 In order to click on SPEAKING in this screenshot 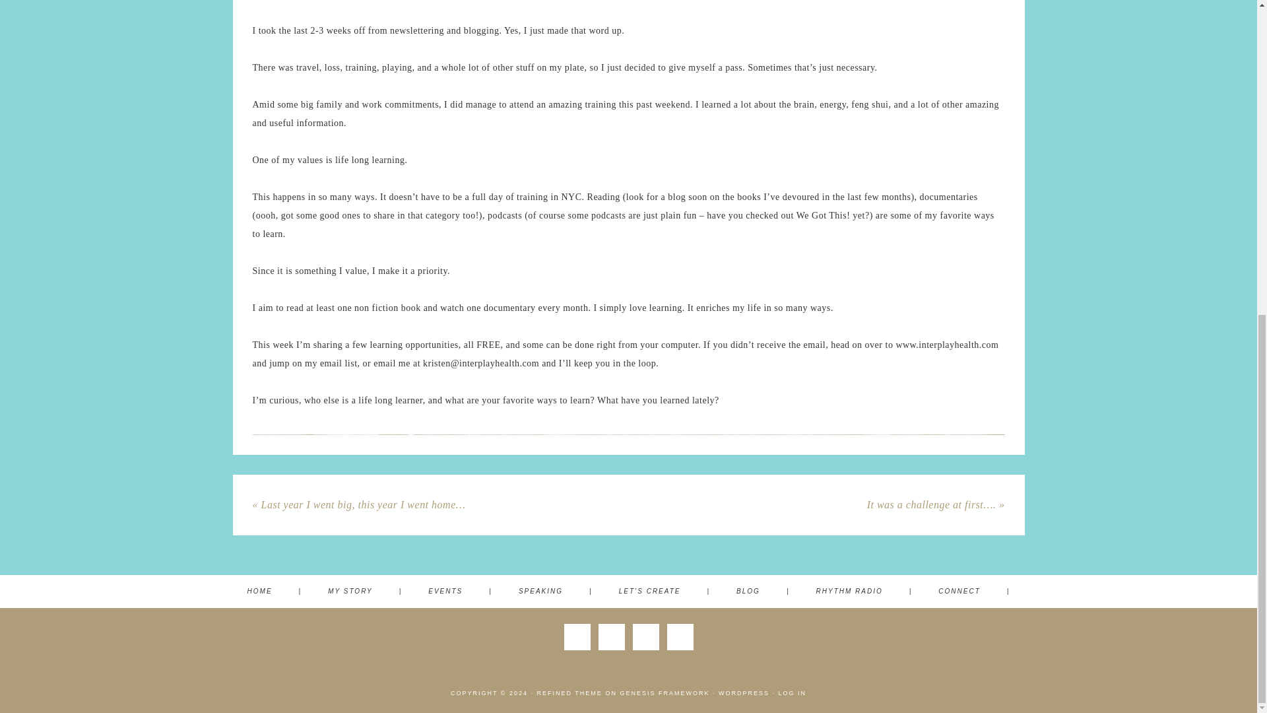, I will do `click(556, 592)`.